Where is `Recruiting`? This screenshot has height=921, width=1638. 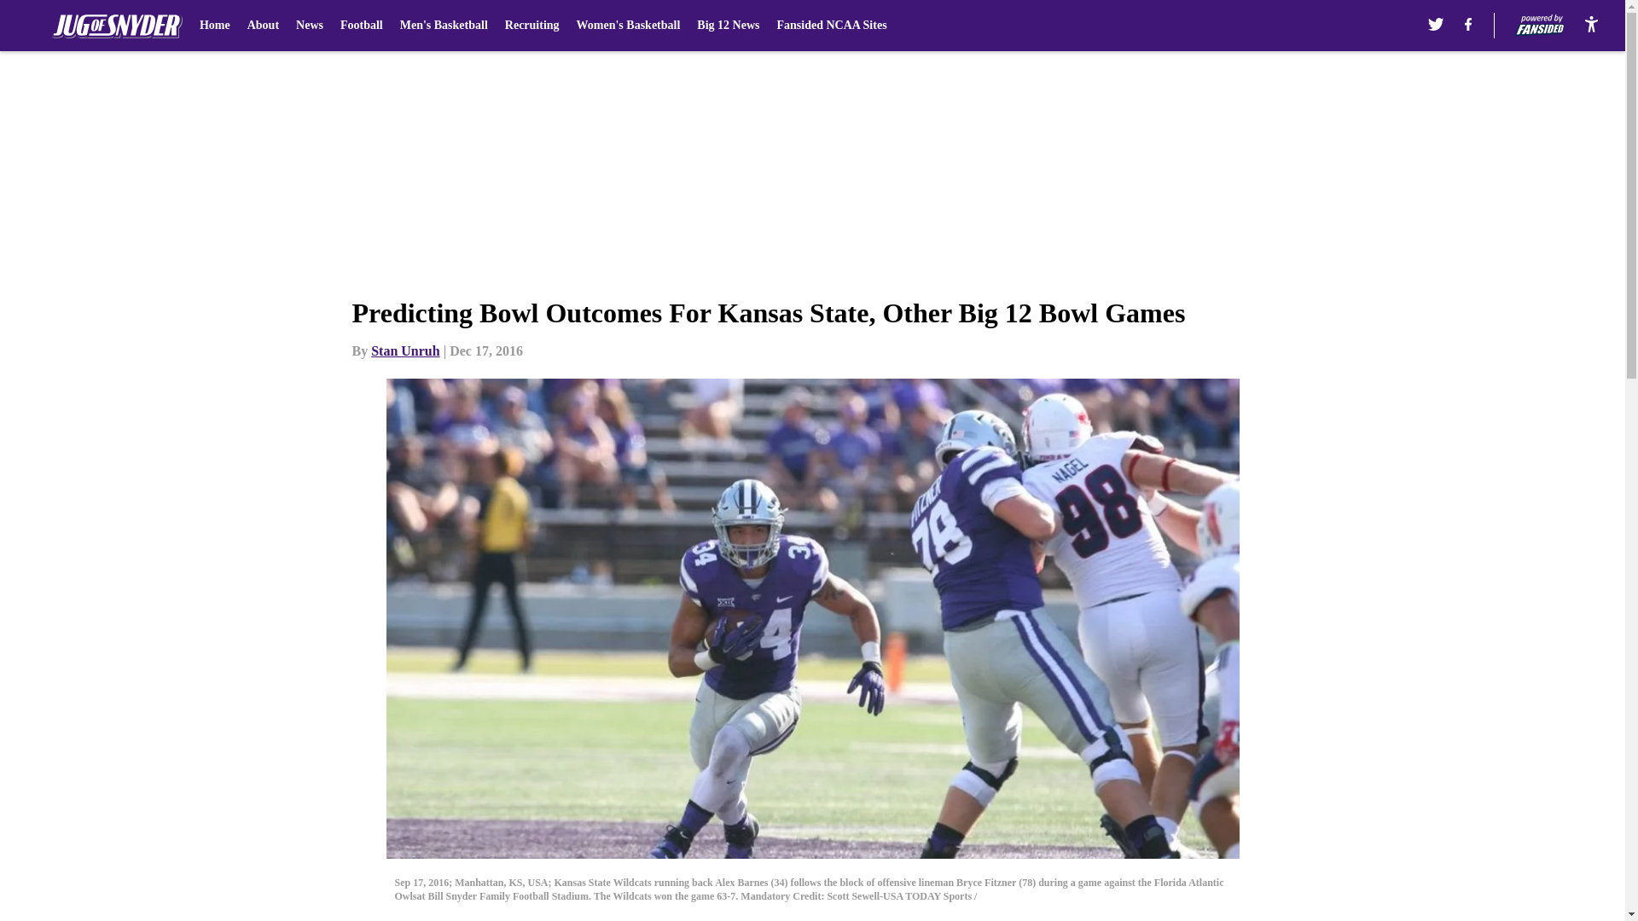
Recruiting is located at coordinates (532, 26).